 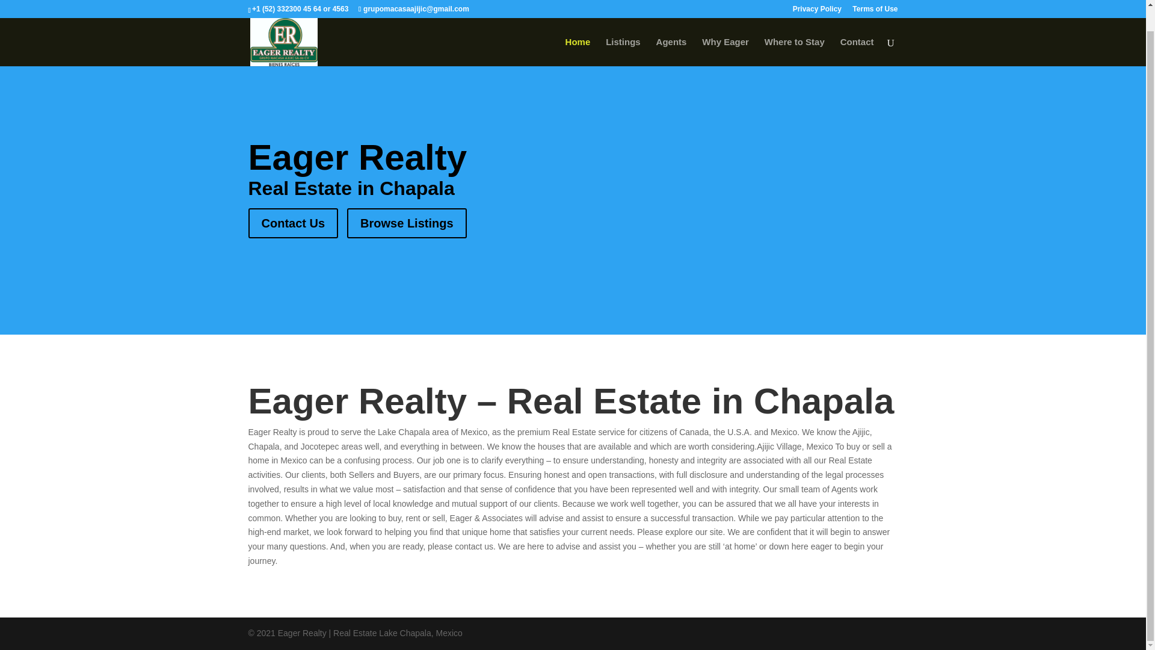 What do you see at coordinates (671, 28) in the screenshot?
I see `Agents` at bounding box center [671, 28].